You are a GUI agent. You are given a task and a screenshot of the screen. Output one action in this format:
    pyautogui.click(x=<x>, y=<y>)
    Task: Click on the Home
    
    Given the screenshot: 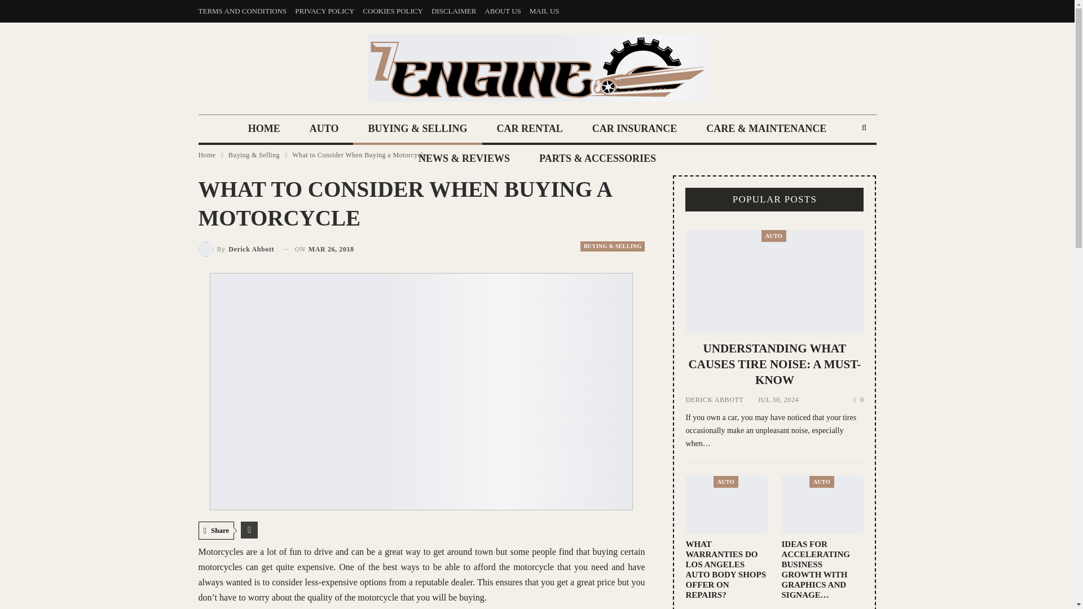 What is the action you would take?
    pyautogui.click(x=206, y=155)
    